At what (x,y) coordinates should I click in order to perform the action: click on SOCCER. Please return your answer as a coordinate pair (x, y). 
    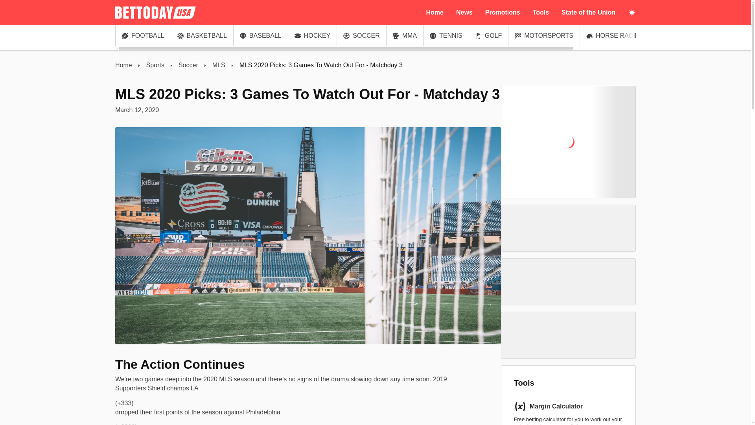
    Looking at the image, I should click on (361, 35).